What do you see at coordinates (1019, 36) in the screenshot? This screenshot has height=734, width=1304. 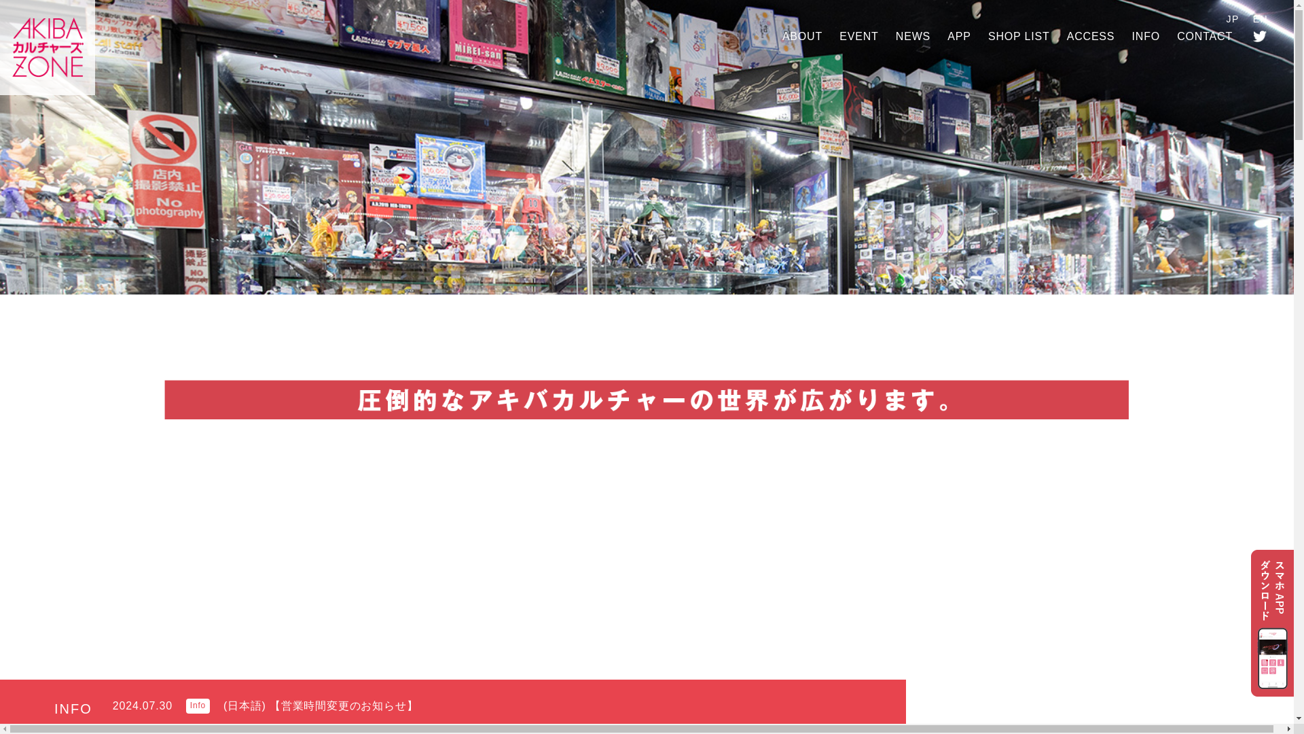 I see `SHOP LIST` at bounding box center [1019, 36].